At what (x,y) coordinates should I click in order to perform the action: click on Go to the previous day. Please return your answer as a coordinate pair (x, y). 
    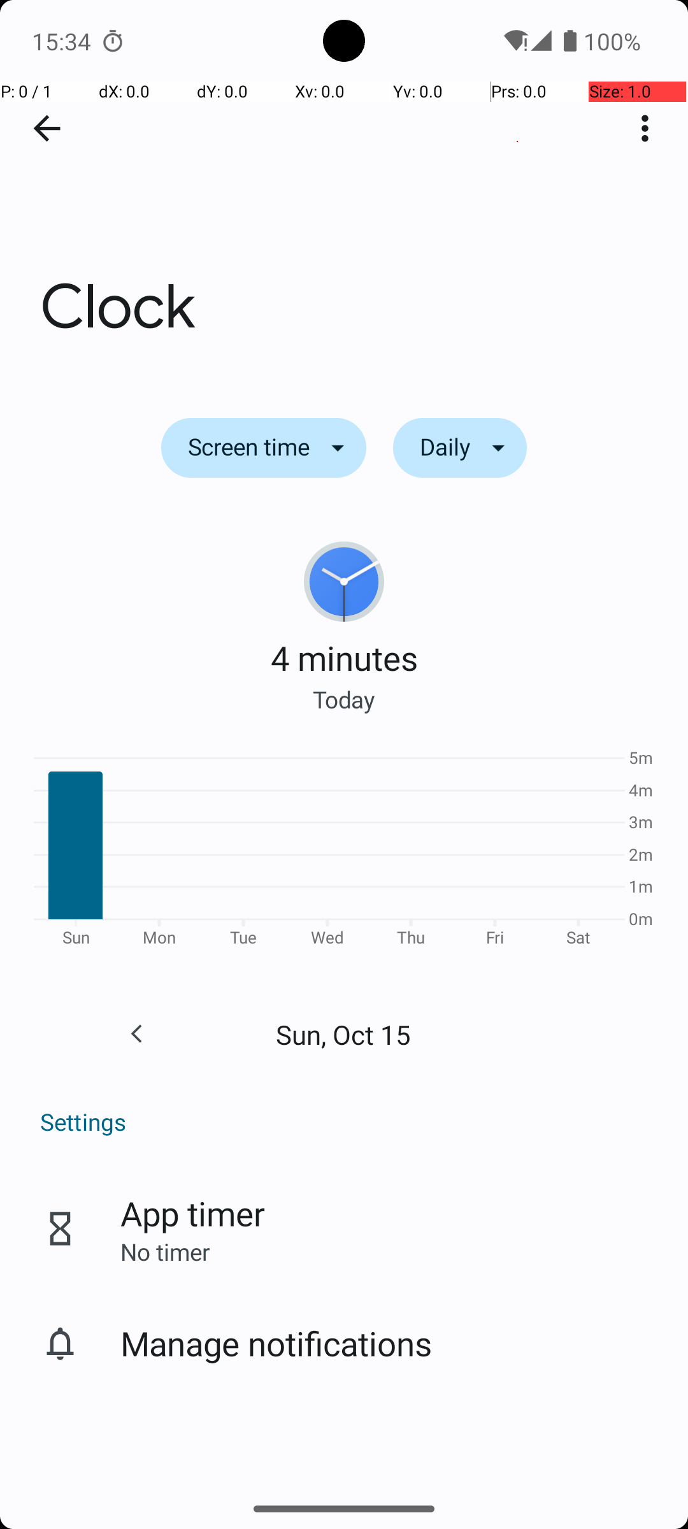
    Looking at the image, I should click on (136, 1034).